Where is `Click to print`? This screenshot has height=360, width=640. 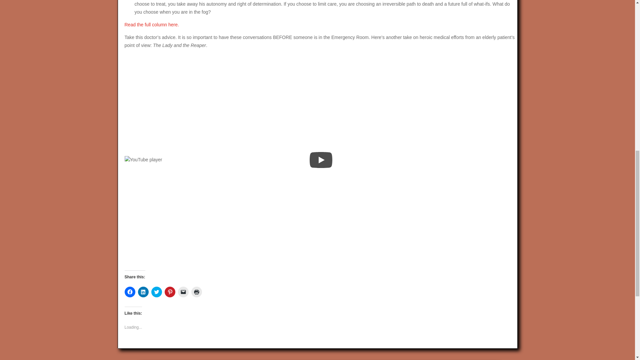
Click to print is located at coordinates (197, 292).